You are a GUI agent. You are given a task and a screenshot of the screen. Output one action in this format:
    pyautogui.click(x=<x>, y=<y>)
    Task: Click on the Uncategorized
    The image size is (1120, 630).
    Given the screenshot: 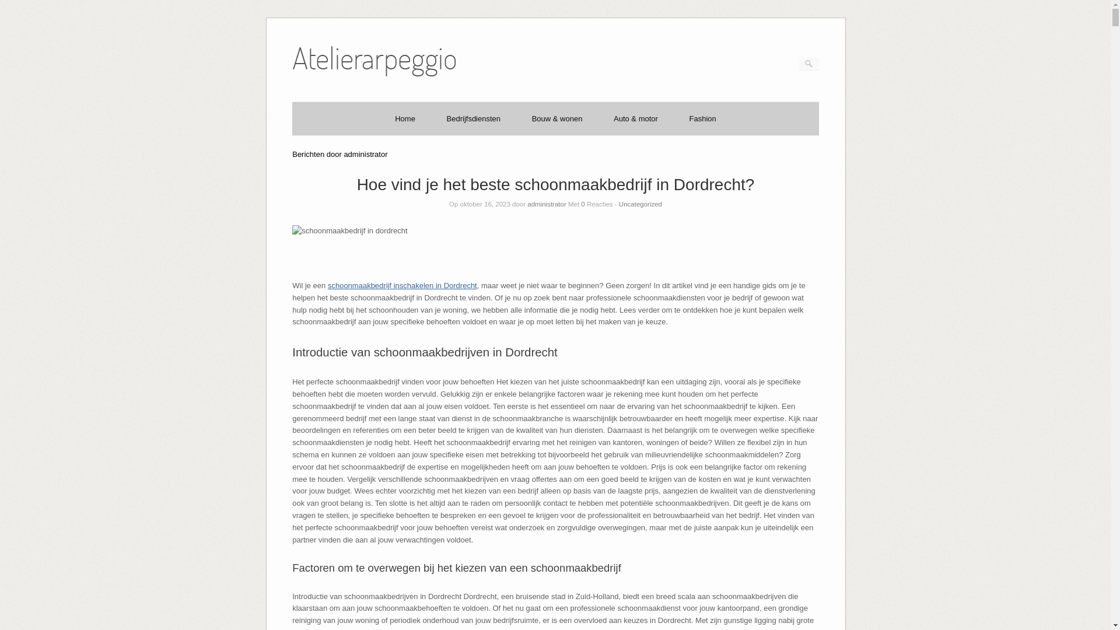 What is the action you would take?
    pyautogui.click(x=640, y=204)
    